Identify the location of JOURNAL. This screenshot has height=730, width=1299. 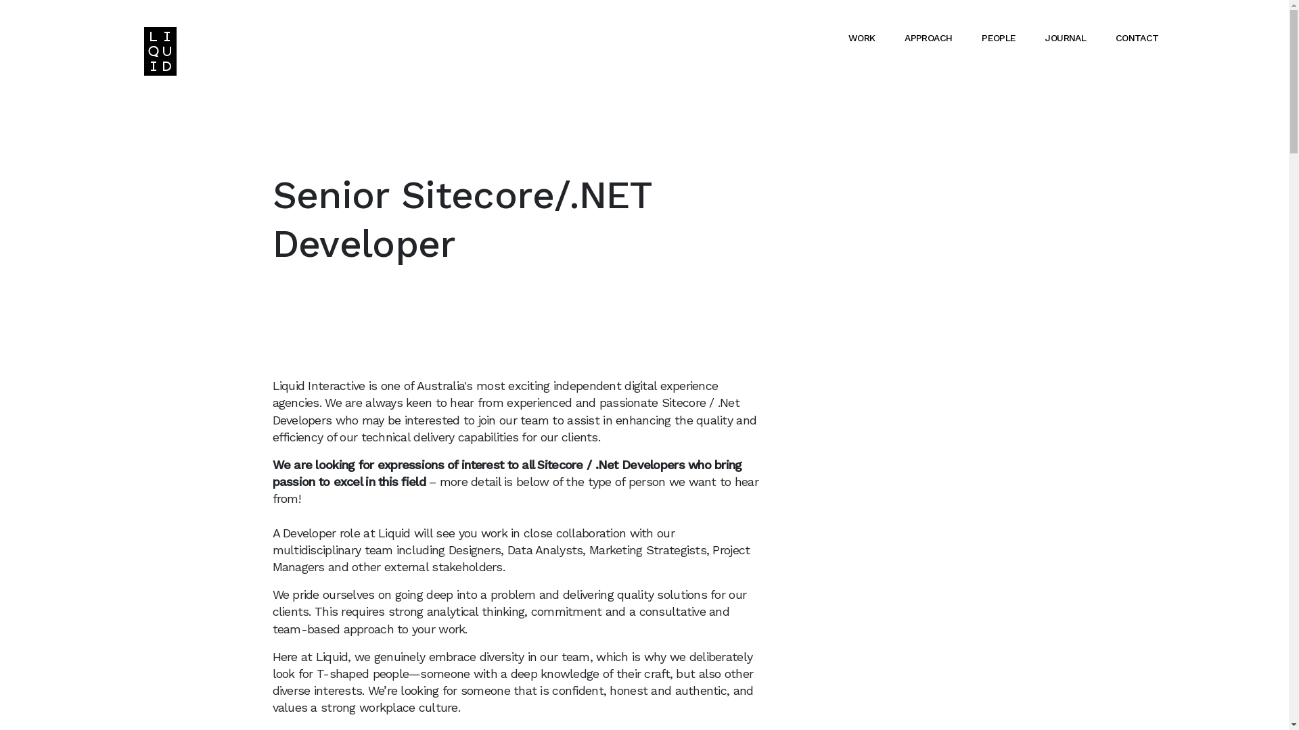
(1066, 38).